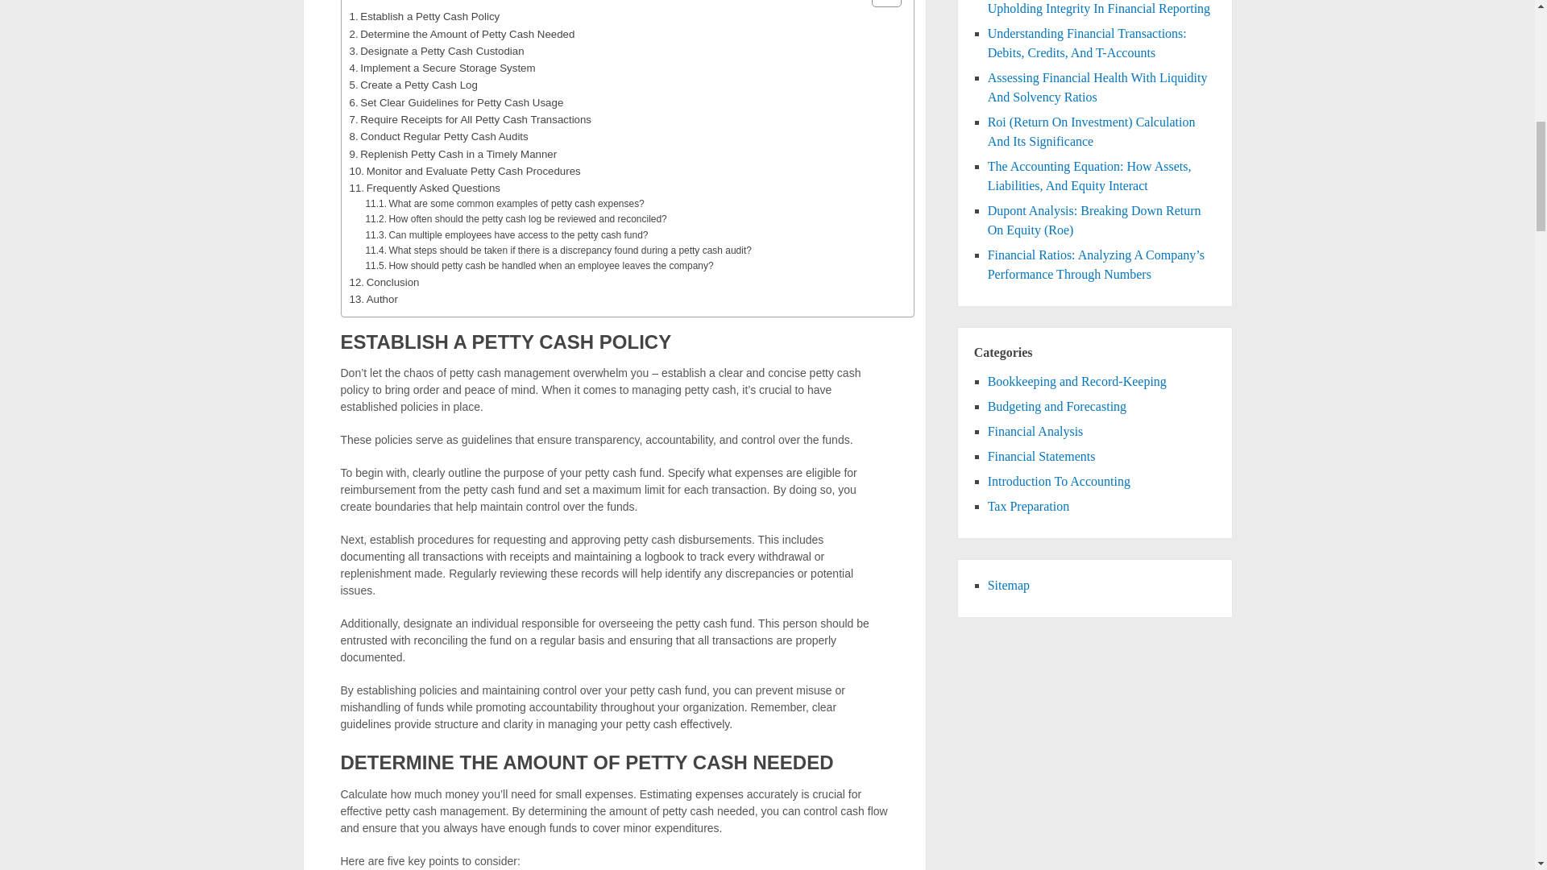 The height and width of the screenshot is (870, 1547). Describe the element at coordinates (442, 68) in the screenshot. I see `Implement a Secure Storage System` at that location.